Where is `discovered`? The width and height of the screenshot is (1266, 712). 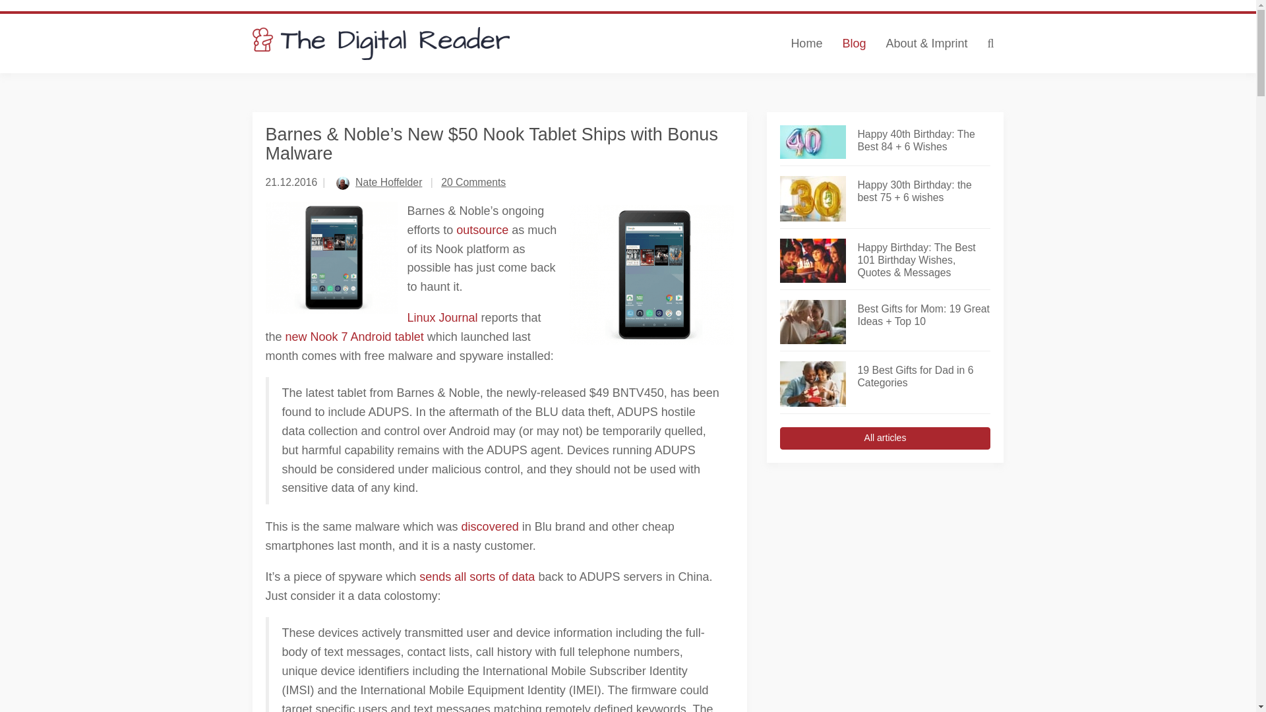 discovered is located at coordinates (491, 526).